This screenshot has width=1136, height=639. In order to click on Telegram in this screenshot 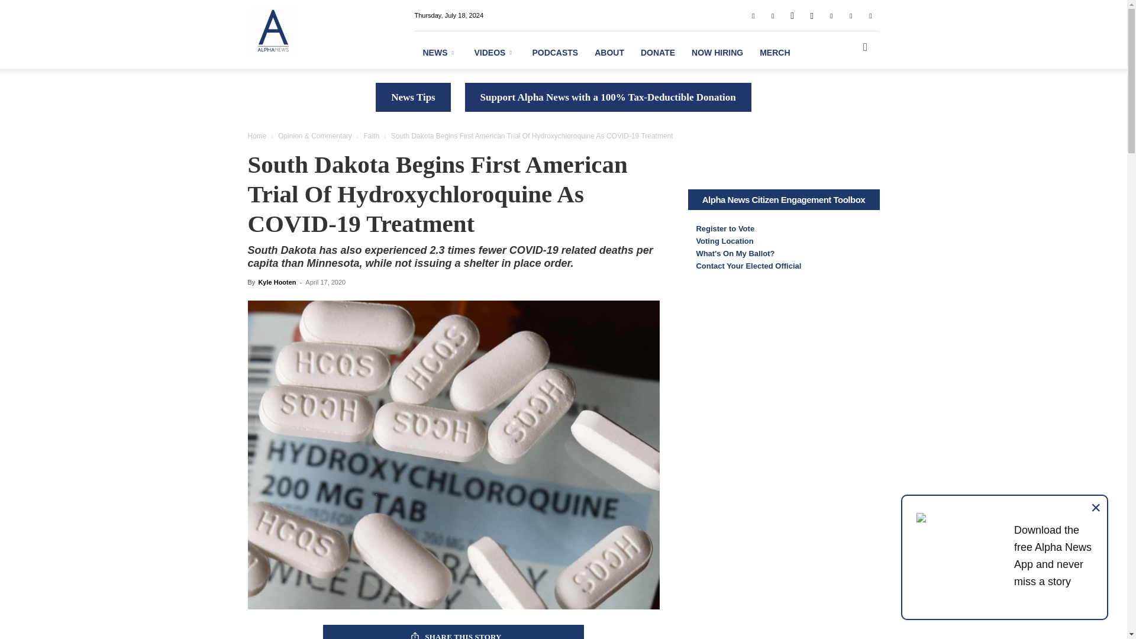, I will do `click(831, 15)`.